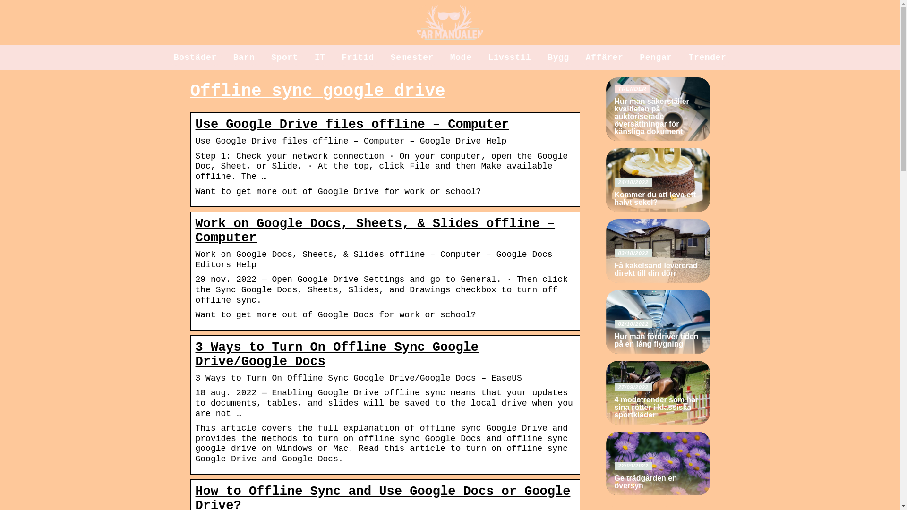  Describe the element at coordinates (244, 58) in the screenshot. I see `Barn` at that location.